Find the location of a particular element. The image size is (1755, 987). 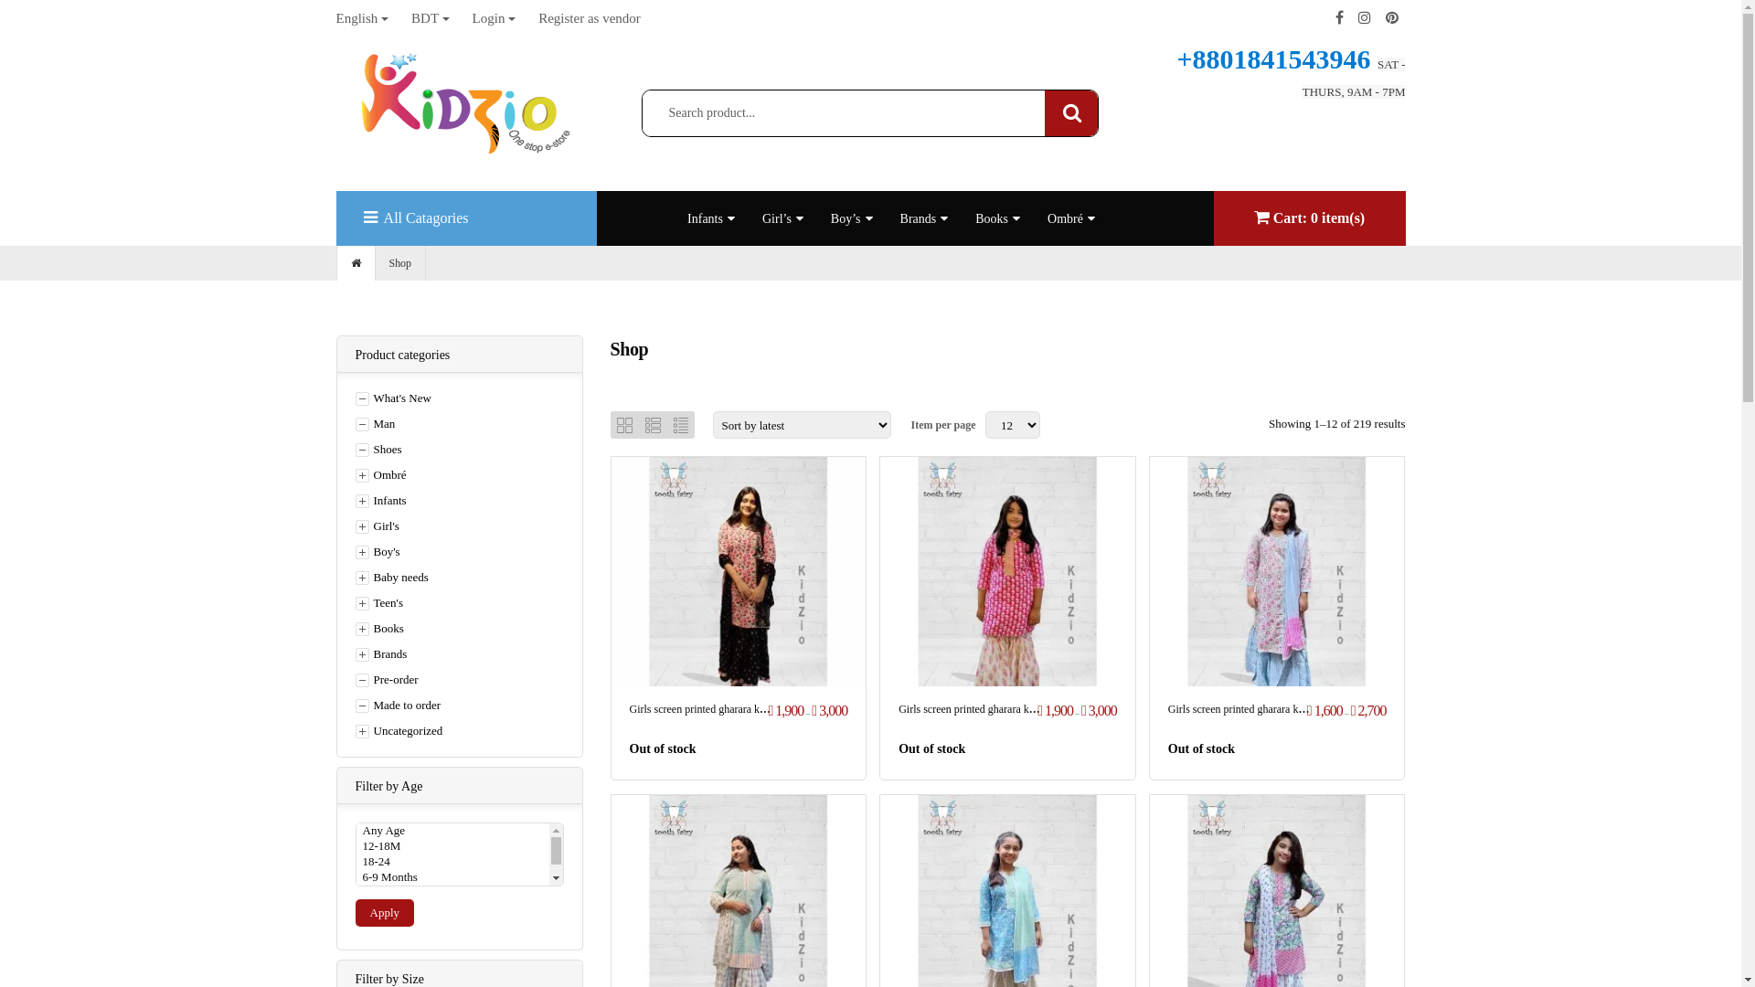

Man is located at coordinates (375, 424).